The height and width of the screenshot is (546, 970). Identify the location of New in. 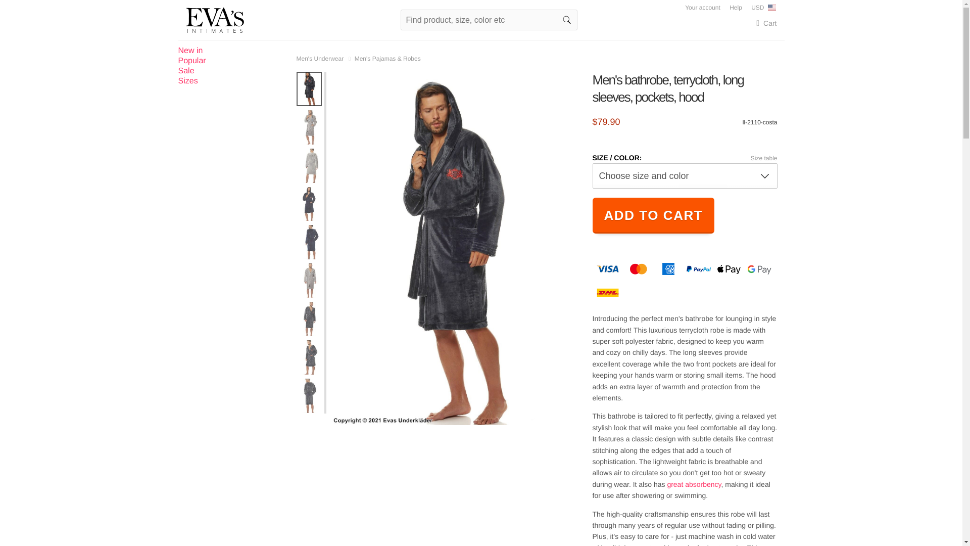
(190, 51).